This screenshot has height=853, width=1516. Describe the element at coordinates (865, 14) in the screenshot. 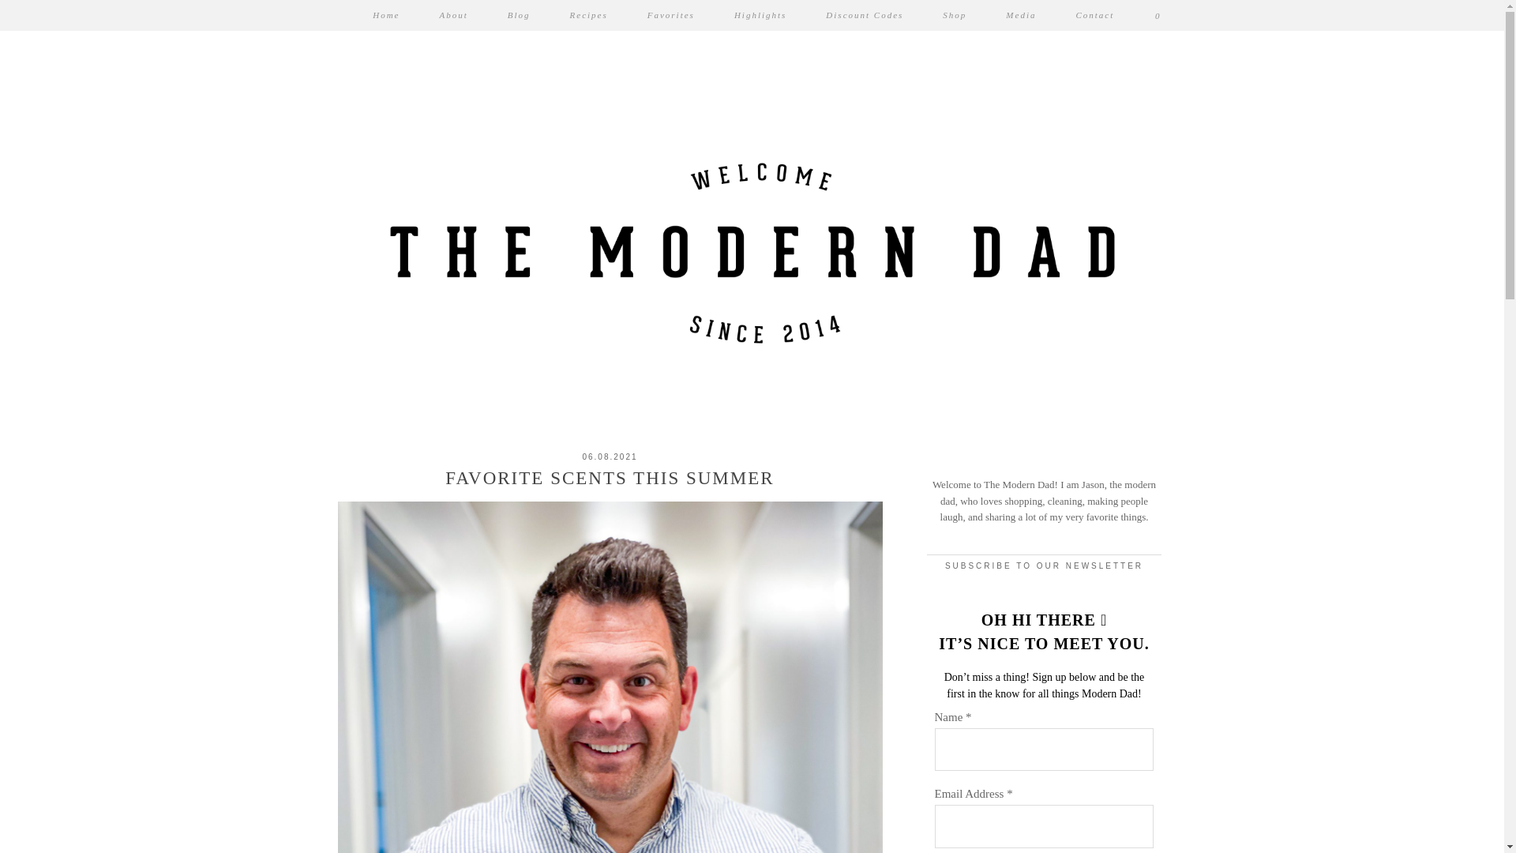

I see `Discount Codes` at that location.